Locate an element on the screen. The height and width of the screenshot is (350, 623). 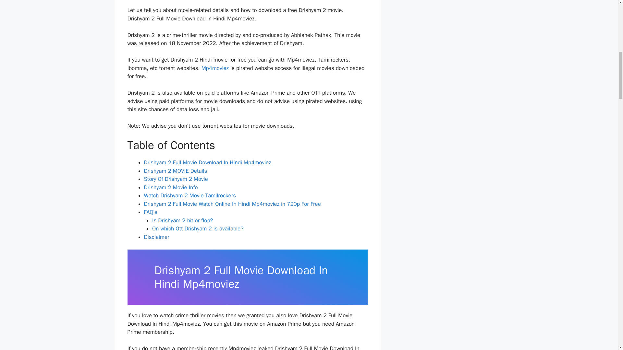
Scroll back to top is located at coordinates (602, 308).